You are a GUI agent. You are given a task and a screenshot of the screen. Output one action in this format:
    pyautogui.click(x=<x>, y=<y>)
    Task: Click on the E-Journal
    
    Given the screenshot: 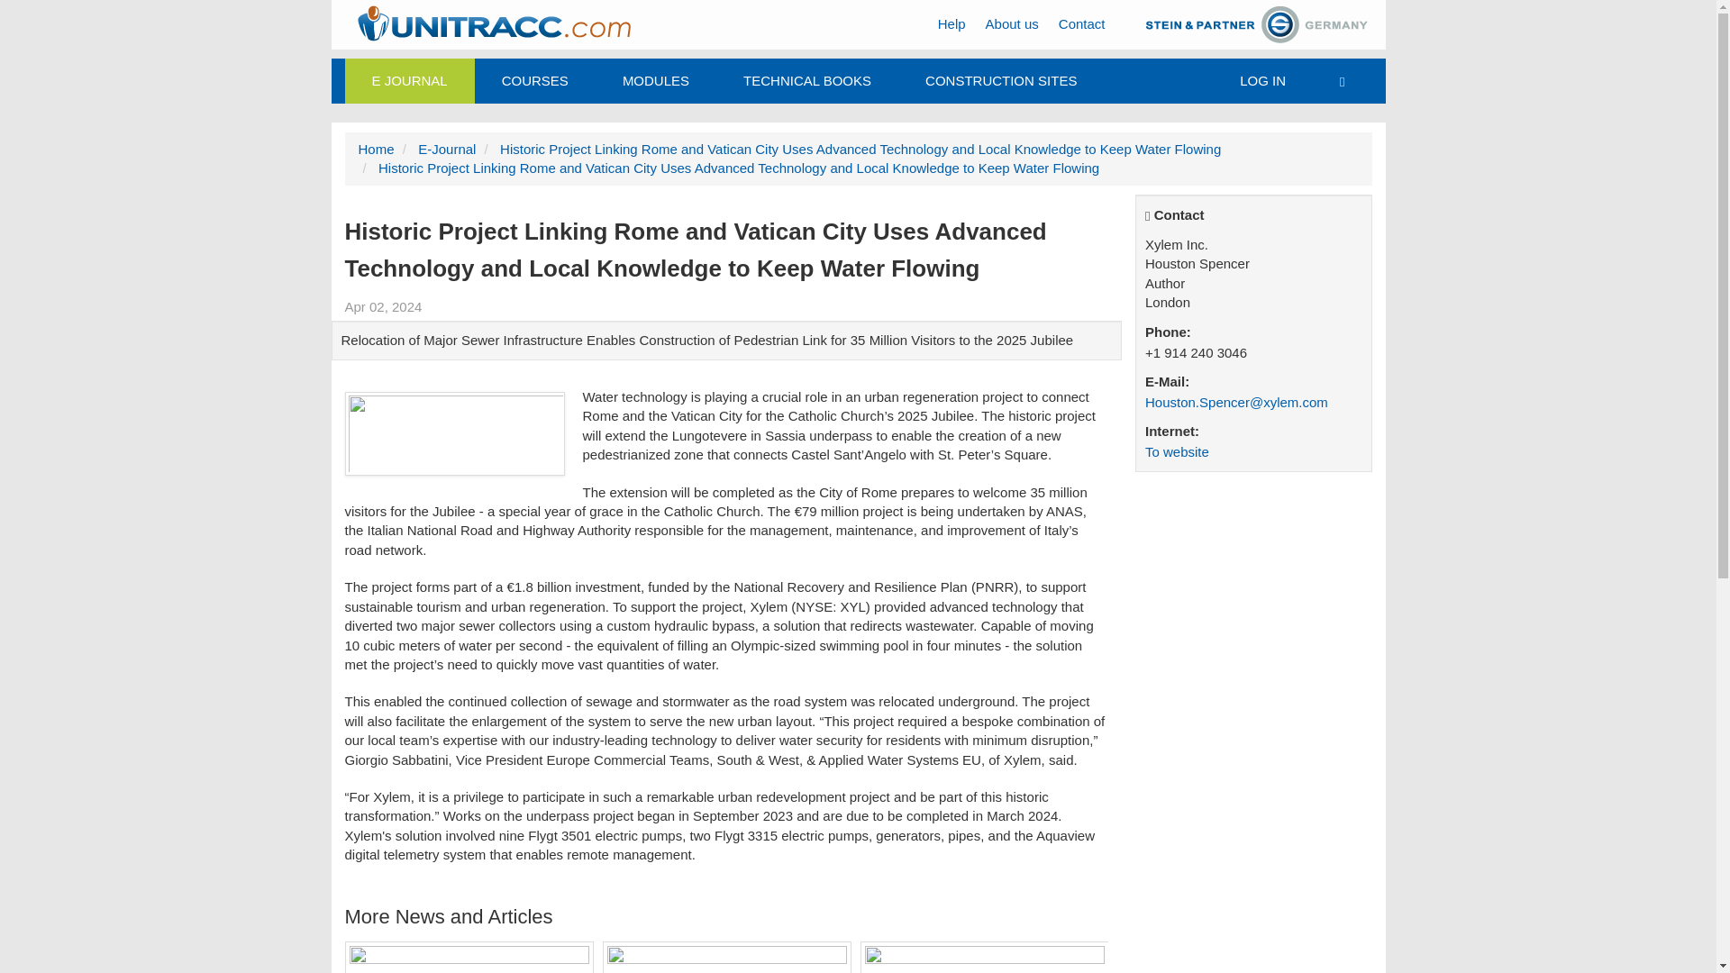 What is the action you would take?
    pyautogui.click(x=447, y=148)
    